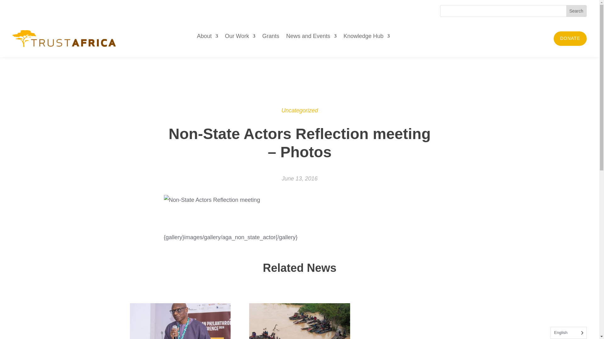 The height and width of the screenshot is (339, 604). I want to click on Knowledge Hub, so click(366, 37).